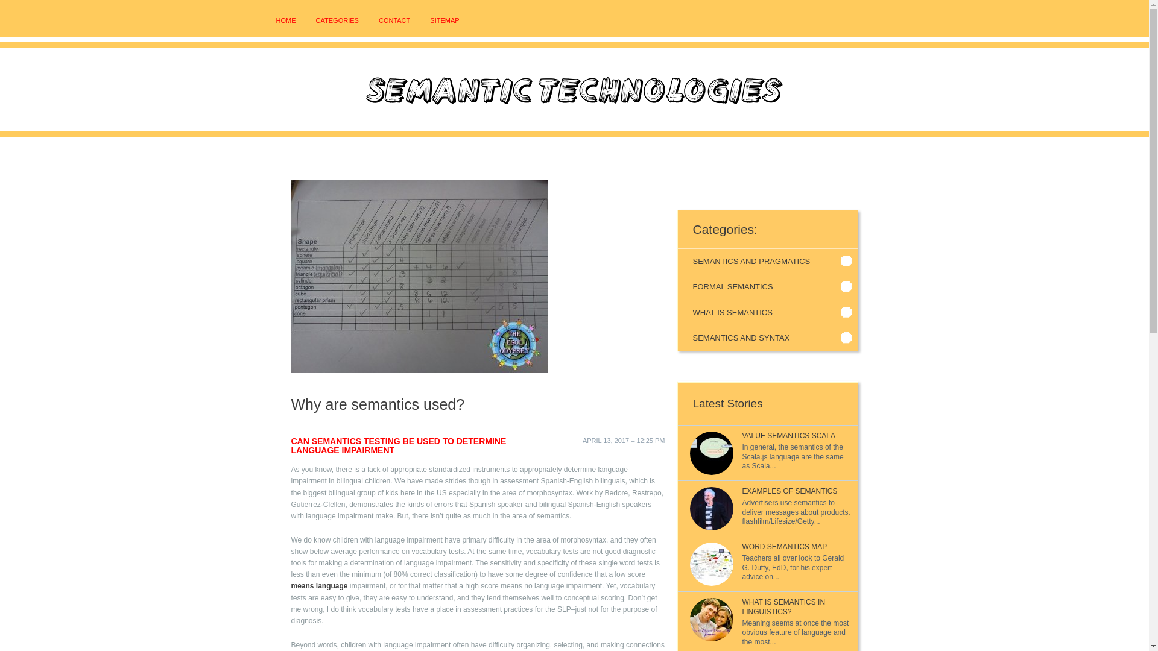 The height and width of the screenshot is (651, 1158). What do you see at coordinates (338, 20) in the screenshot?
I see `CATEGORIES` at bounding box center [338, 20].